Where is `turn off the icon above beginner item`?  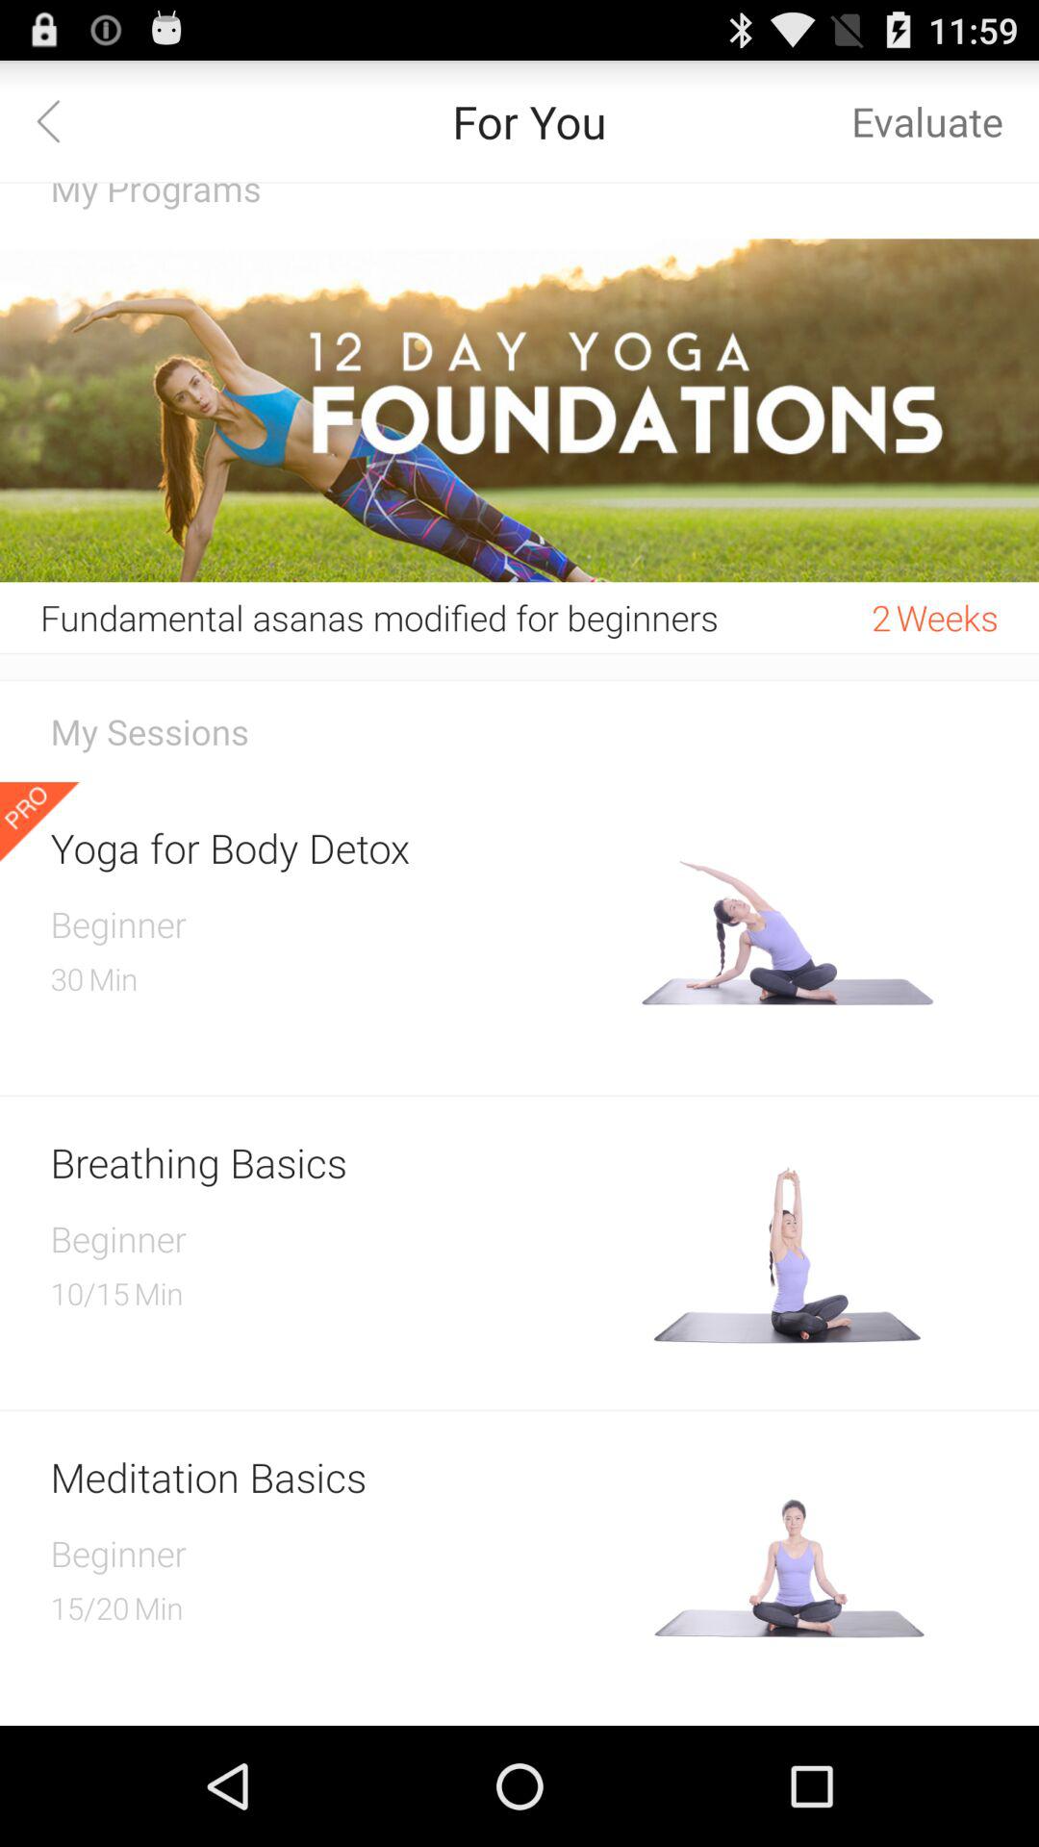
turn off the icon above beginner item is located at coordinates (339, 847).